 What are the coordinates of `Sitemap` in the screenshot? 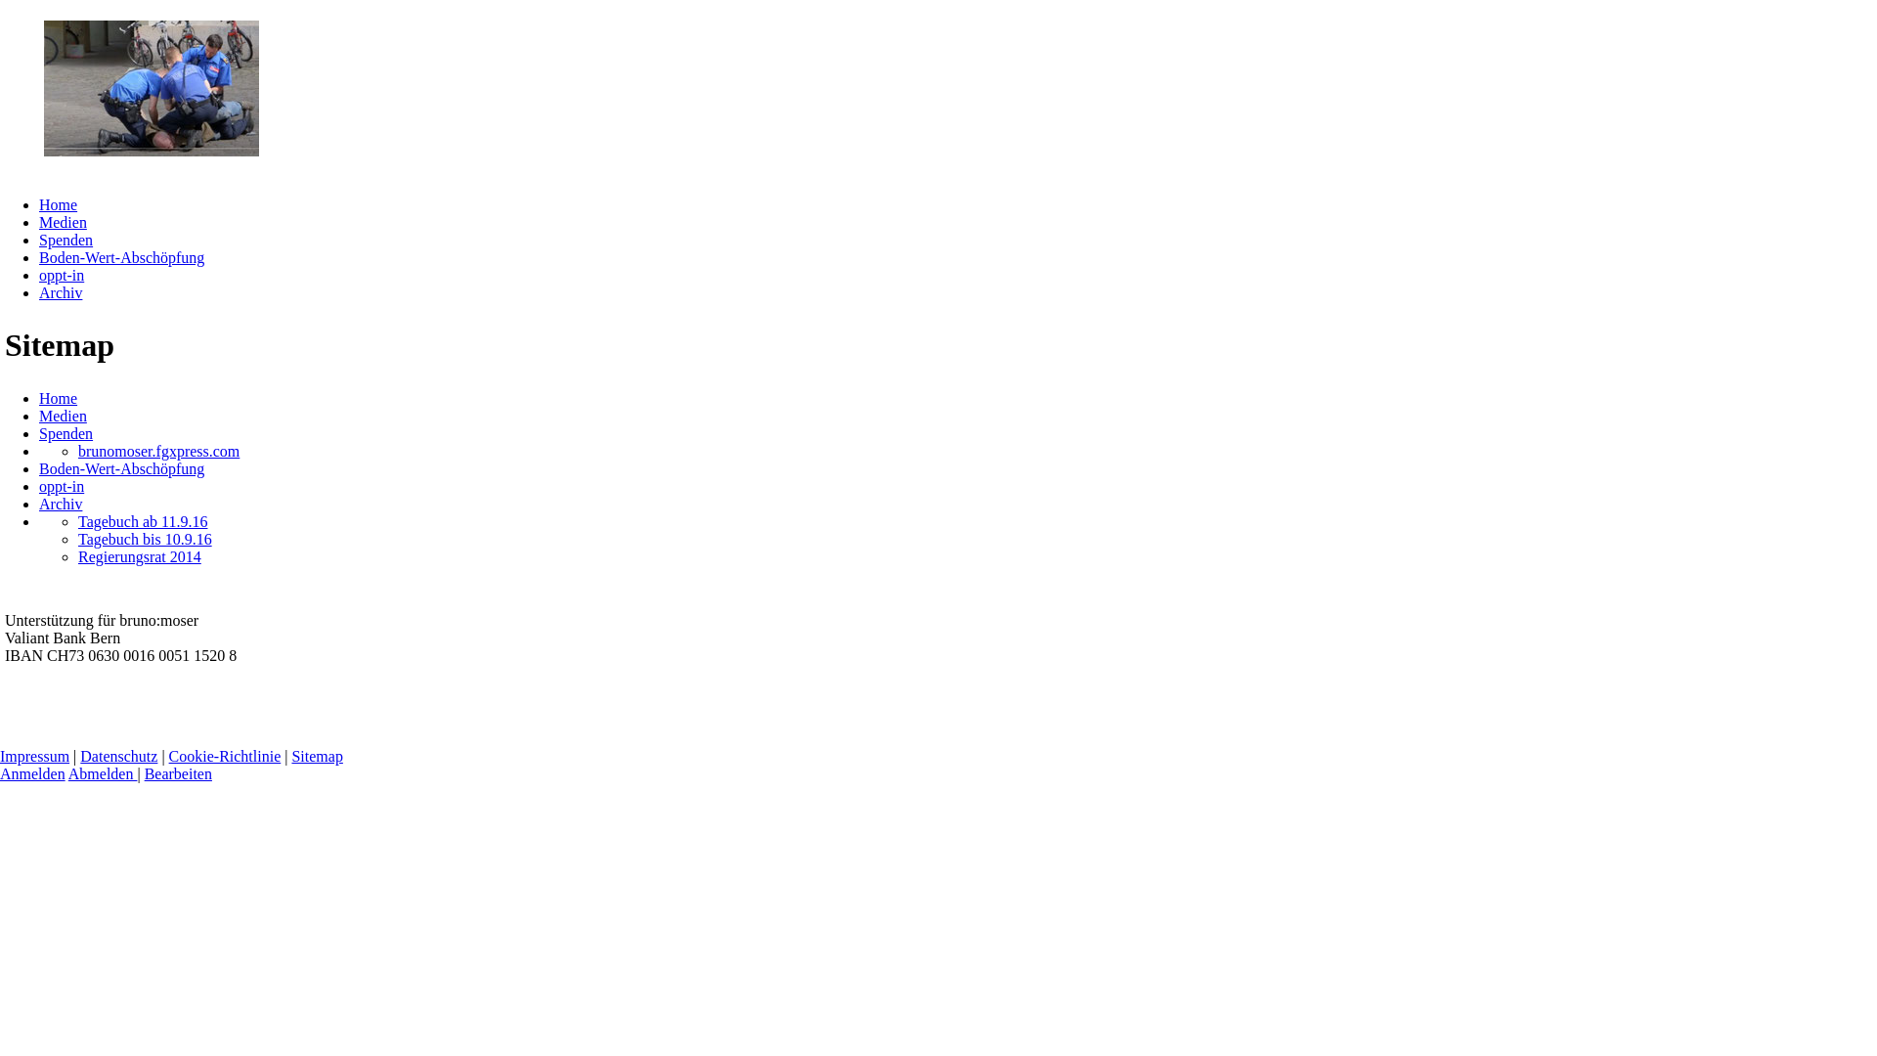 It's located at (317, 757).